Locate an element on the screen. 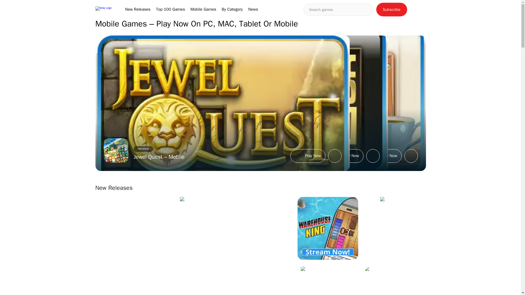  Subscribe is located at coordinates (392, 9).